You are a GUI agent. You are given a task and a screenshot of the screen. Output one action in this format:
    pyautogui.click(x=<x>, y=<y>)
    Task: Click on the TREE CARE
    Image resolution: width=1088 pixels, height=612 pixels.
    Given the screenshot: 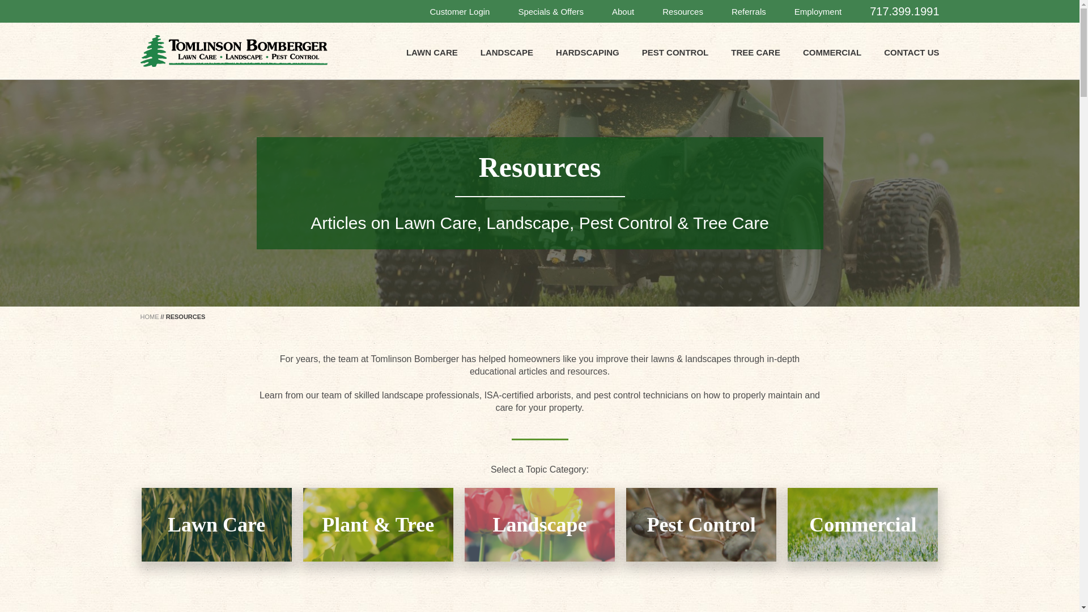 What is the action you would take?
    pyautogui.click(x=755, y=52)
    